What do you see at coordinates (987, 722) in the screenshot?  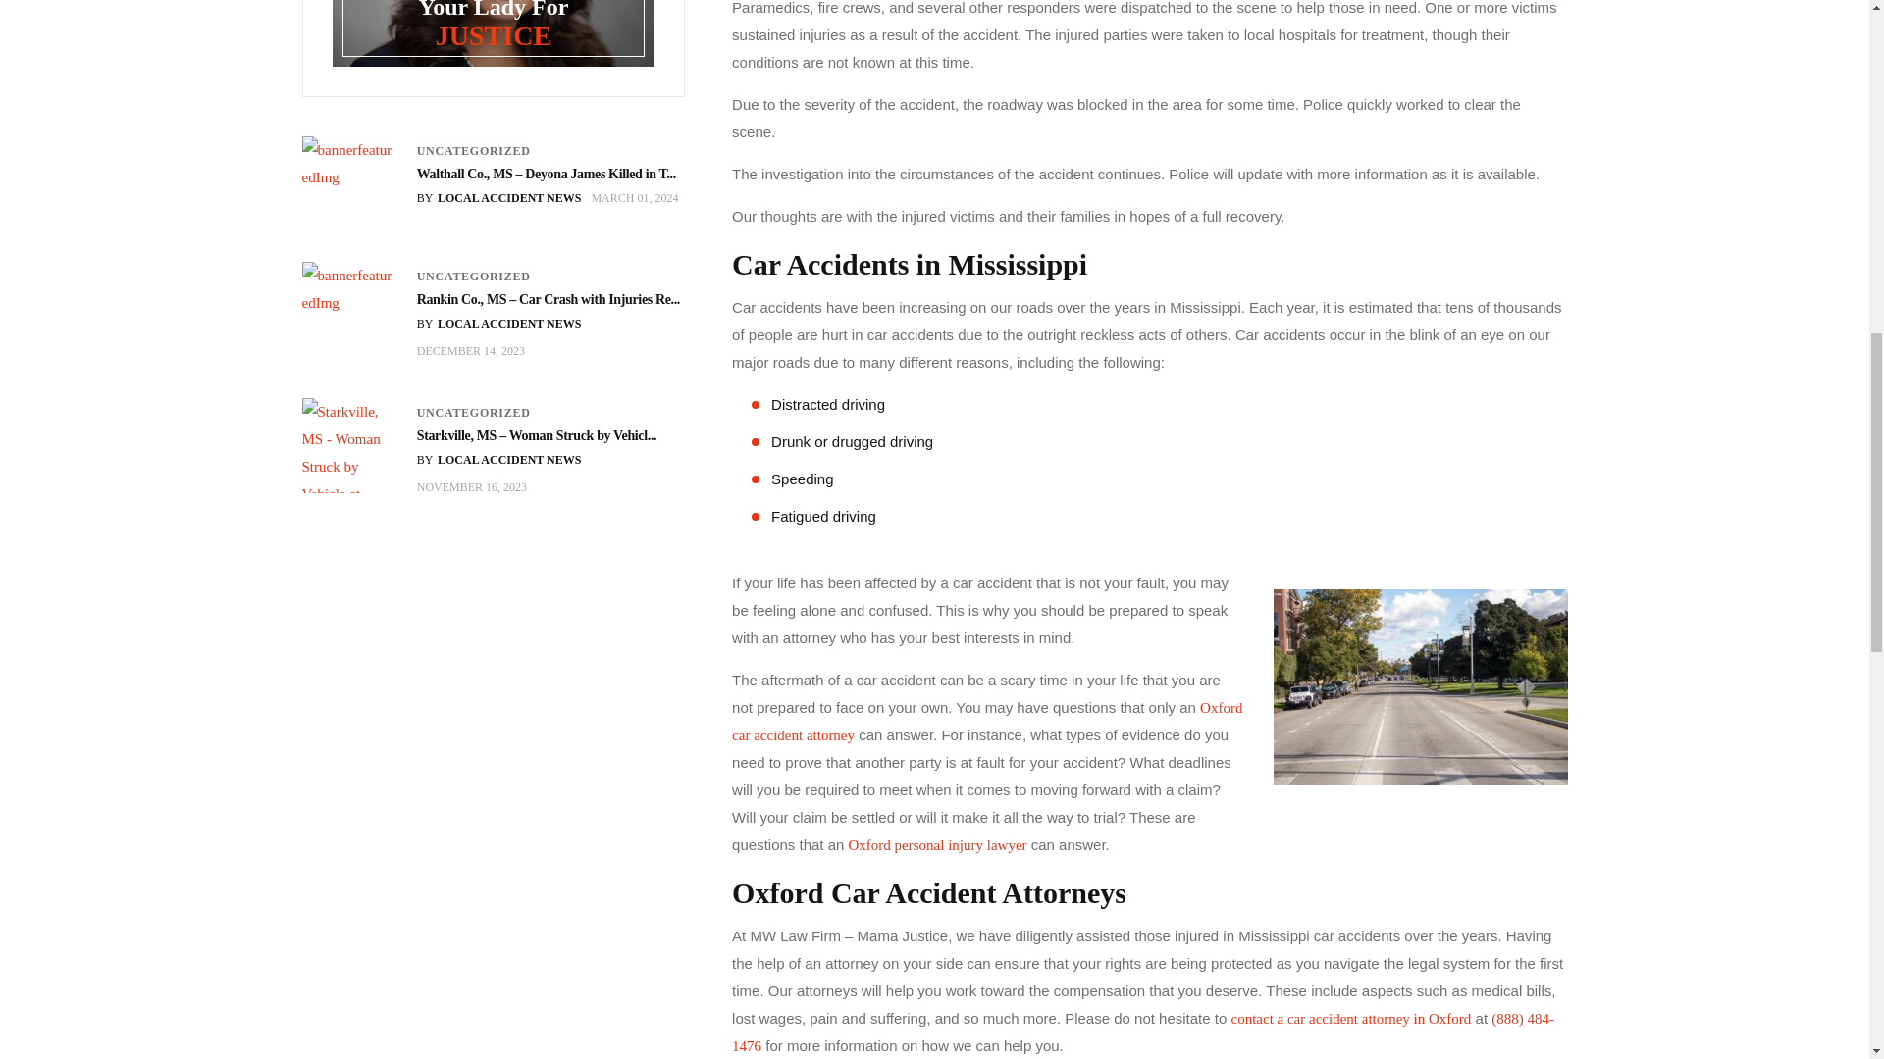 I see `Oxford car accident attorney` at bounding box center [987, 722].